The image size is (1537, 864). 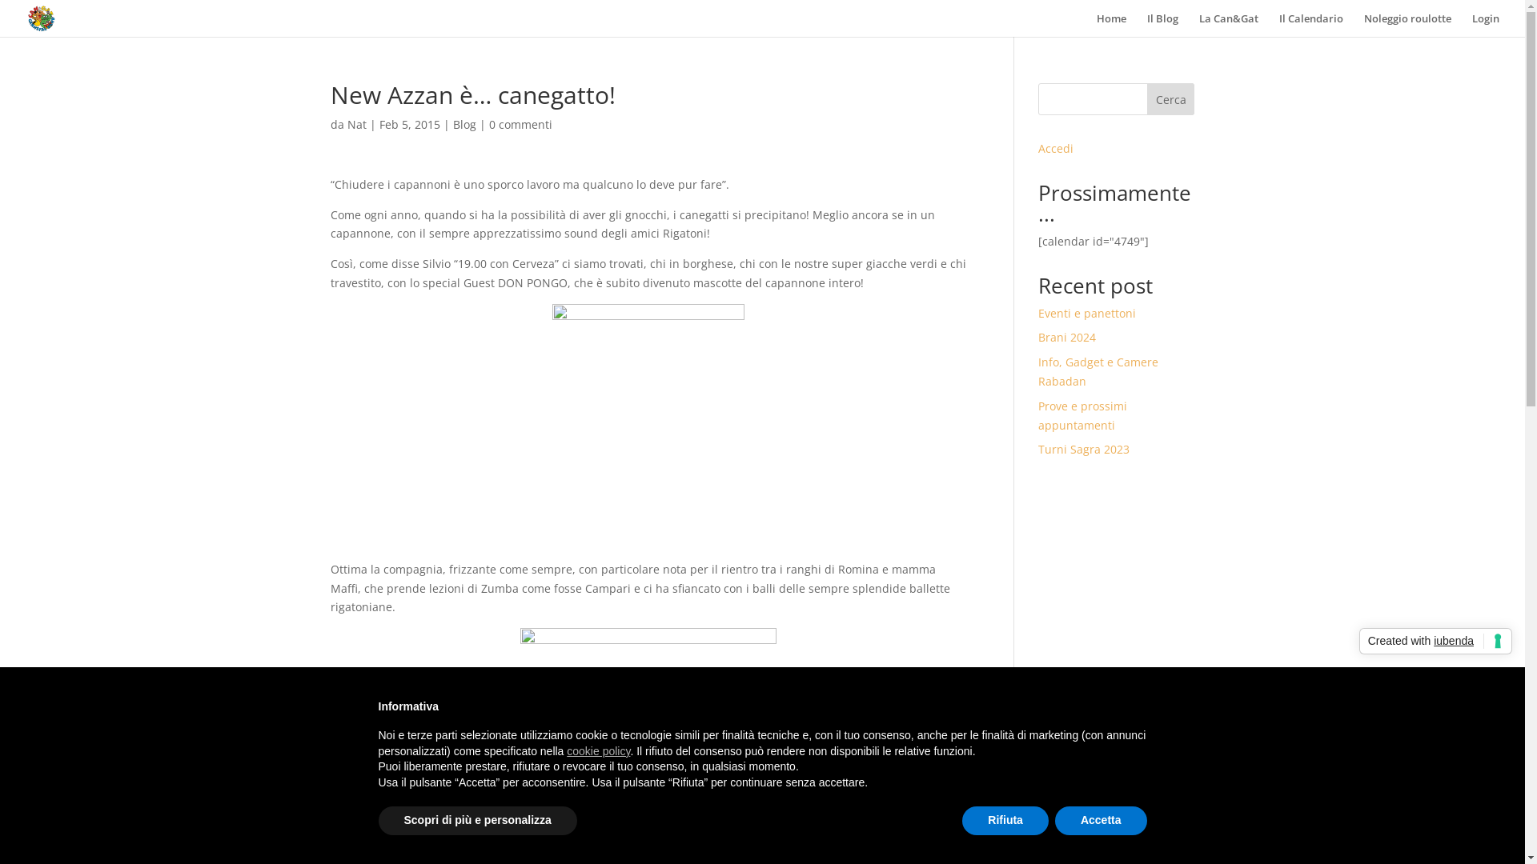 What do you see at coordinates (1082, 416) in the screenshot?
I see `Prove e prossimi appuntamenti` at bounding box center [1082, 416].